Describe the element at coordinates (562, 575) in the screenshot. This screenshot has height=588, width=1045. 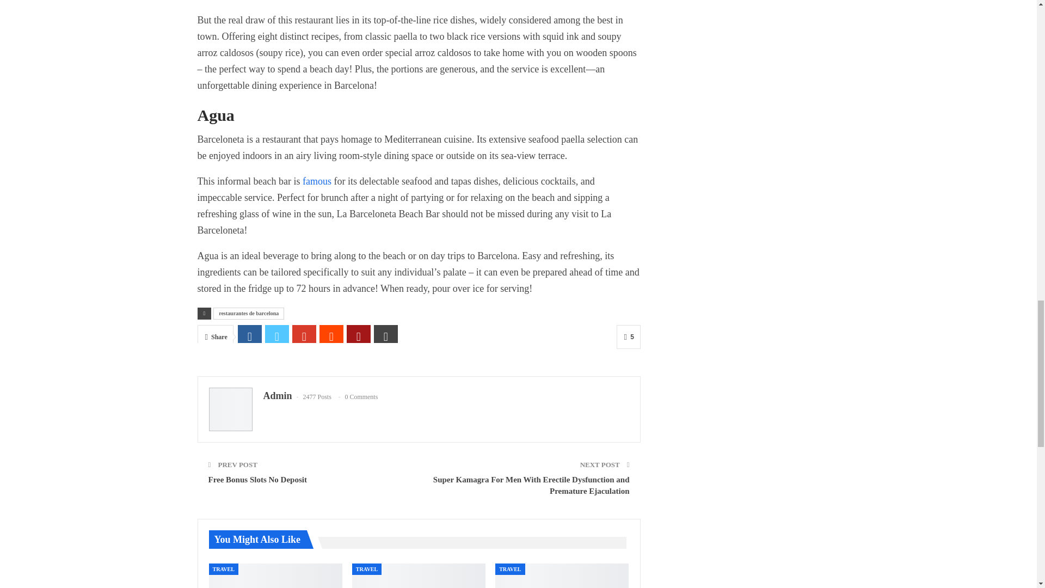
I see `Lakshadweep Tour Packages From Mumbai` at that location.